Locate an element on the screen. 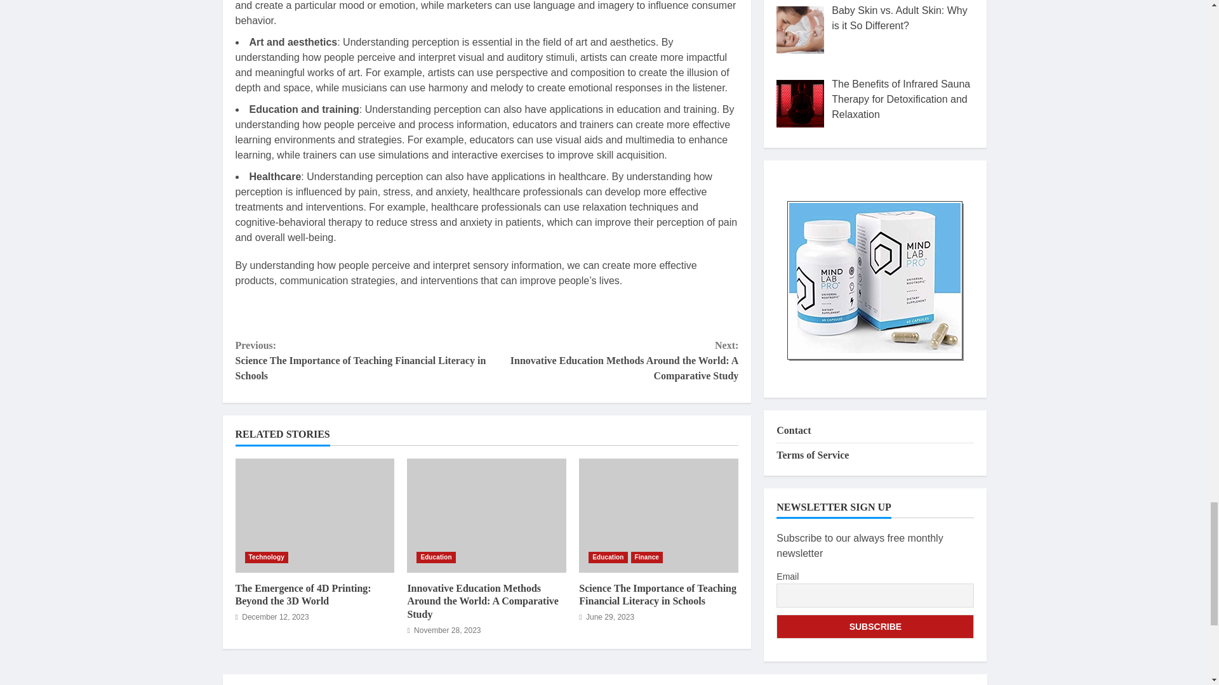 Image resolution: width=1219 pixels, height=685 pixels. Share on Reddit is located at coordinates (317, 313).